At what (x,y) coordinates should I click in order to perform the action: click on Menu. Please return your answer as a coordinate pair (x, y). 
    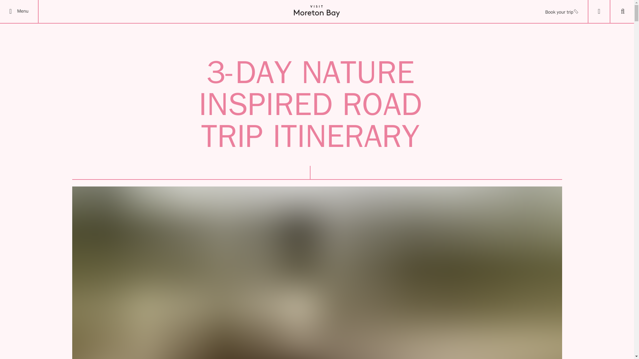
    Looking at the image, I should click on (19, 11).